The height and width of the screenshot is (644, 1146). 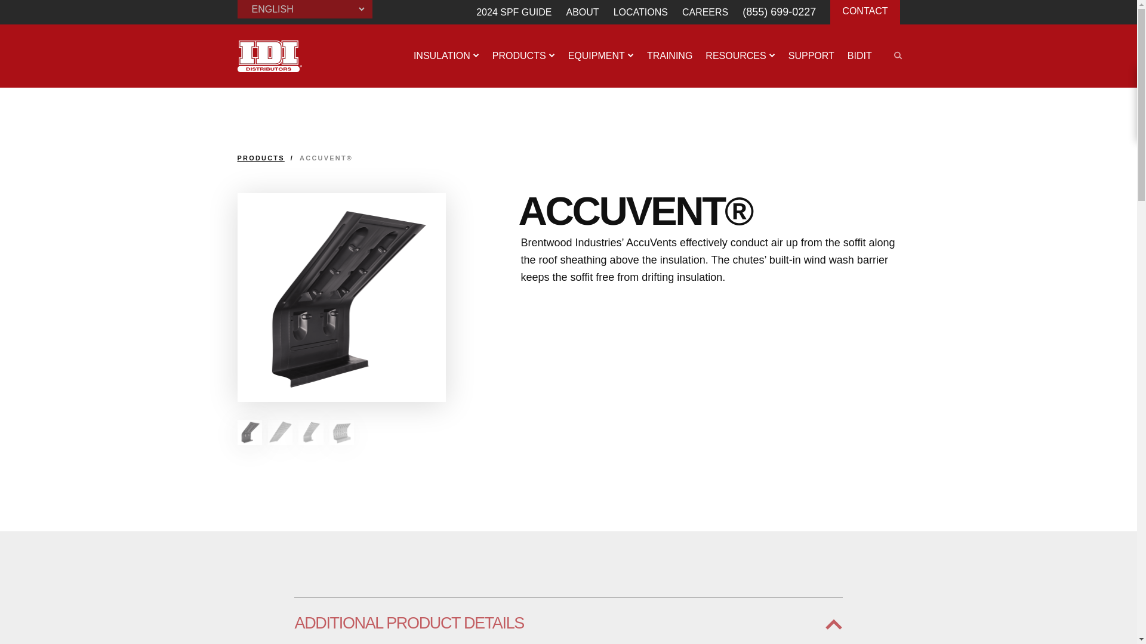 I want to click on LOCATIONS, so click(x=640, y=12).